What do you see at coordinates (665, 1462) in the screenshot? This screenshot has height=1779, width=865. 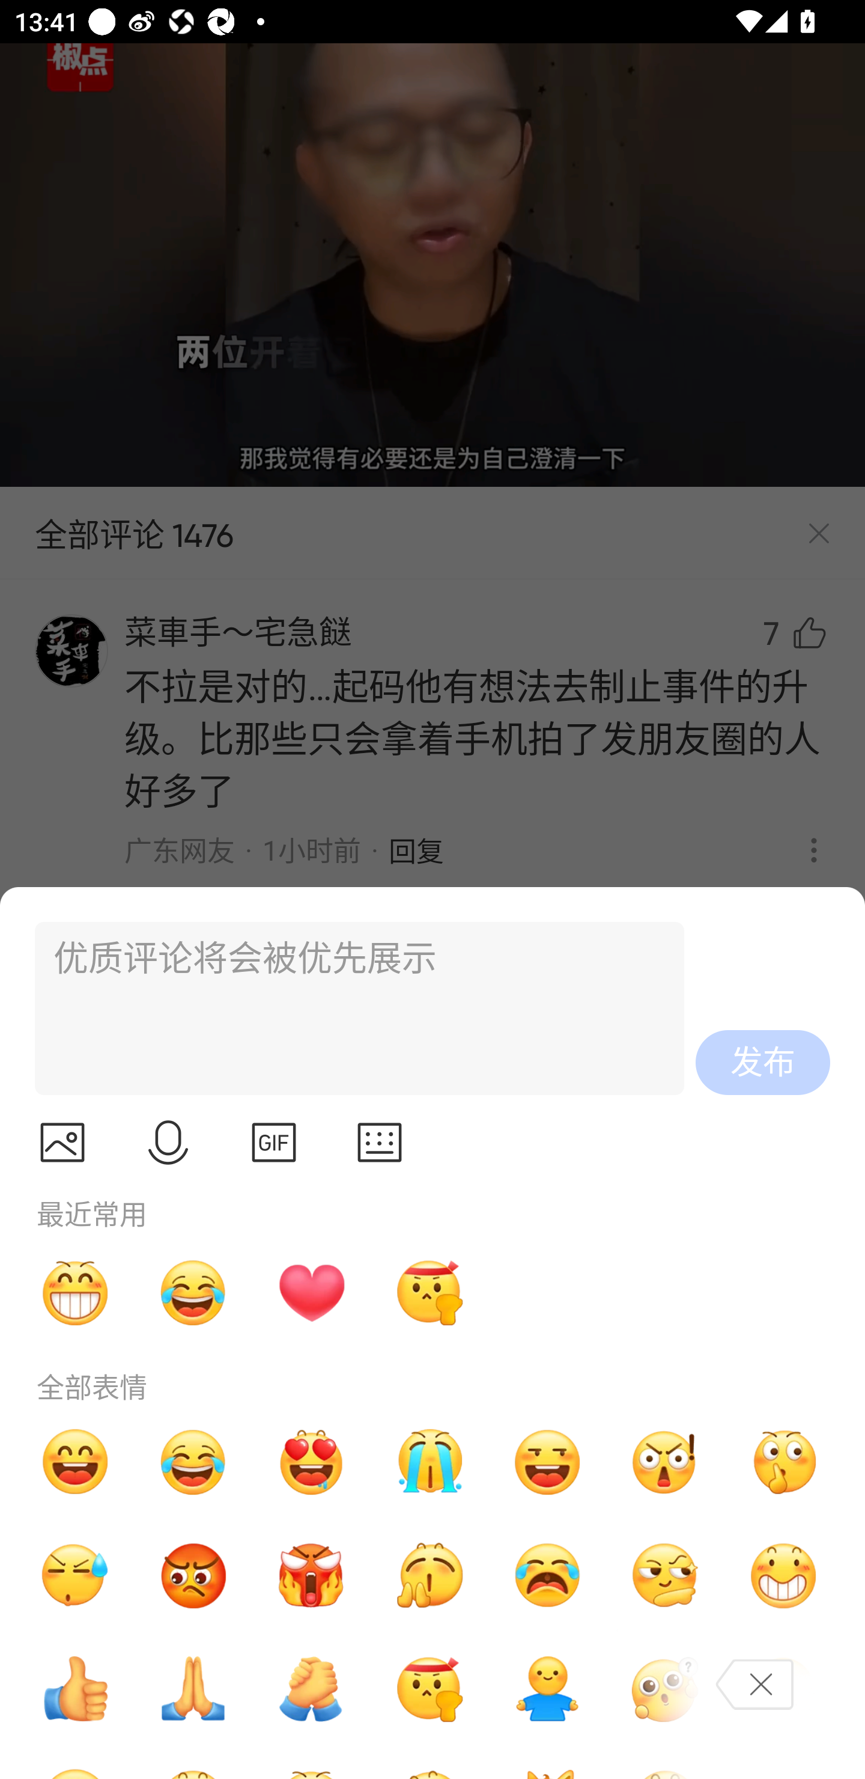 I see `吃惊` at bounding box center [665, 1462].